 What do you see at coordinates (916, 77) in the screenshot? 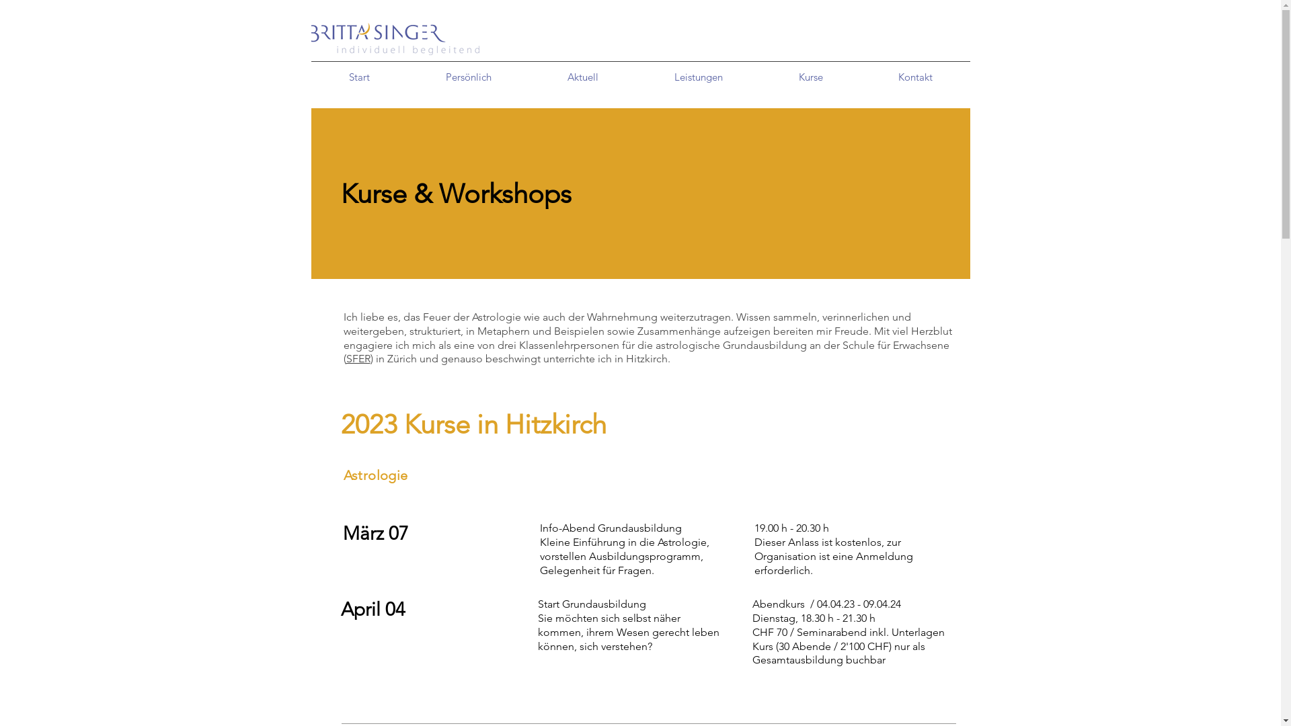
I see `Kontakt` at bounding box center [916, 77].